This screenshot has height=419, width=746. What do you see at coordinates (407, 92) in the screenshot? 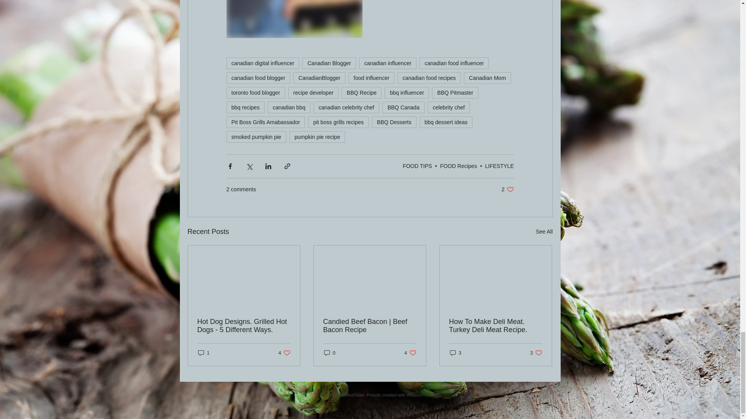
I see `bbq influencer` at bounding box center [407, 92].